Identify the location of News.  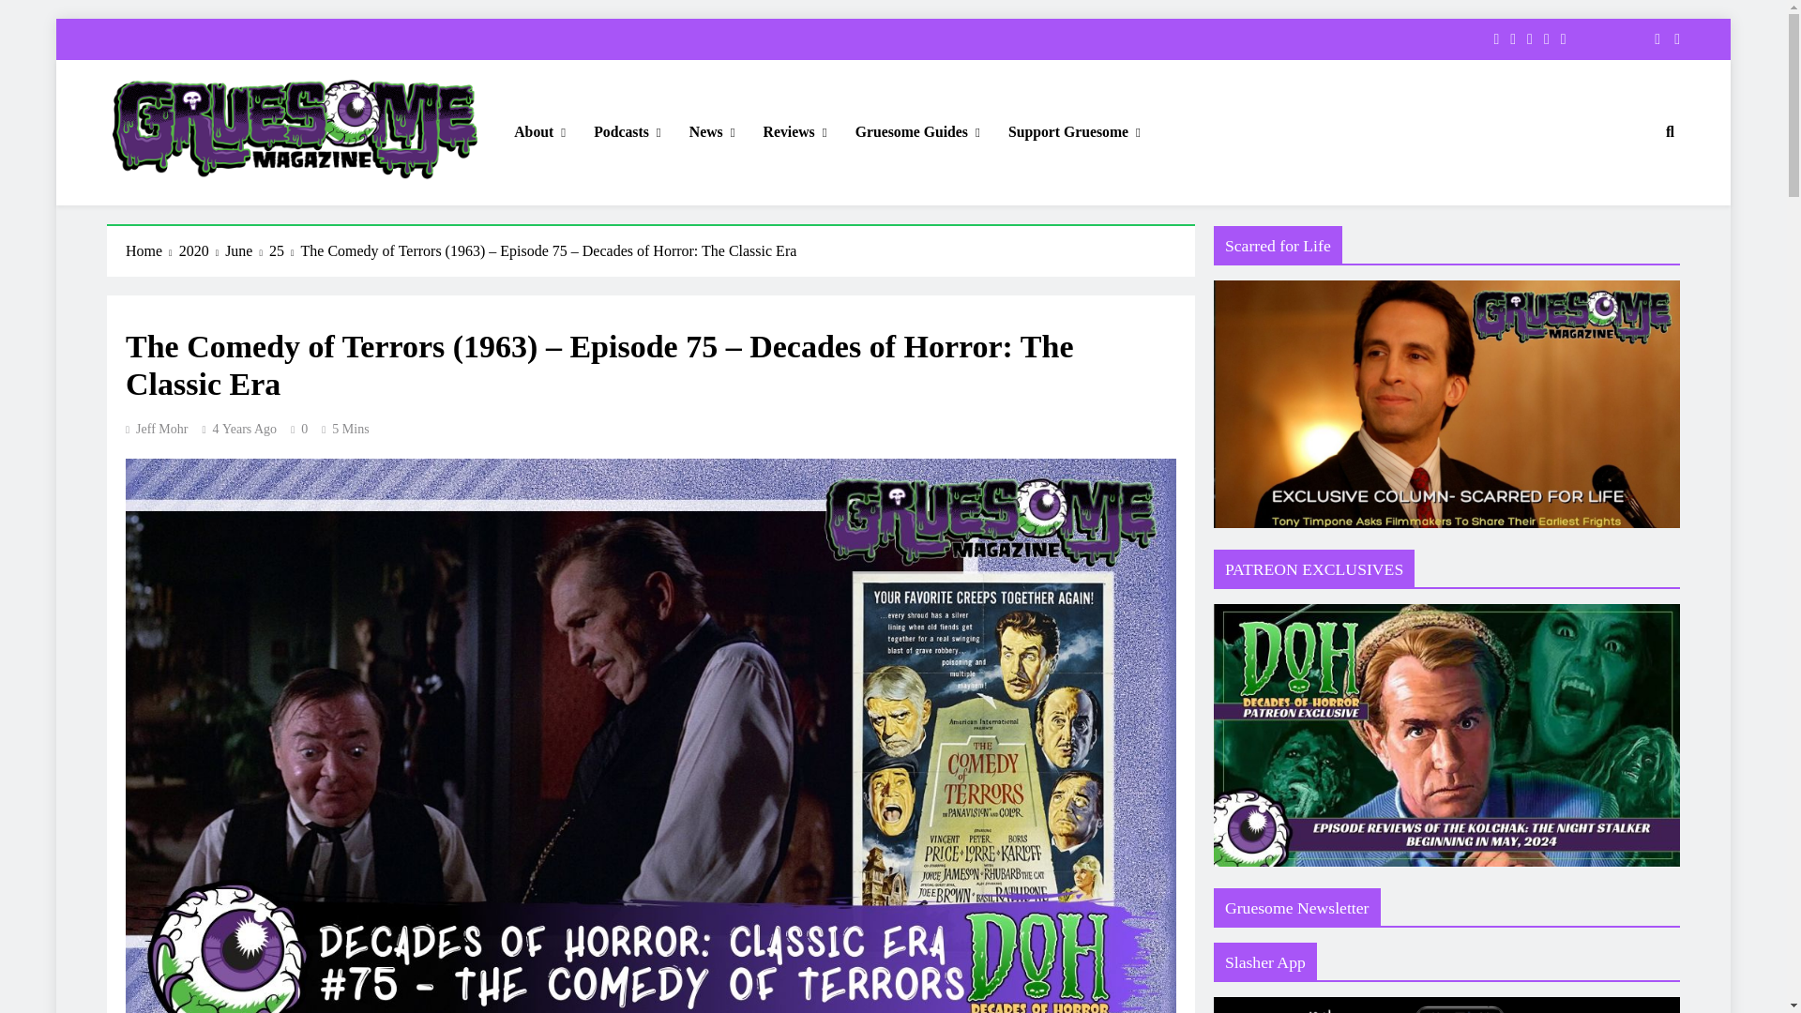
(712, 132).